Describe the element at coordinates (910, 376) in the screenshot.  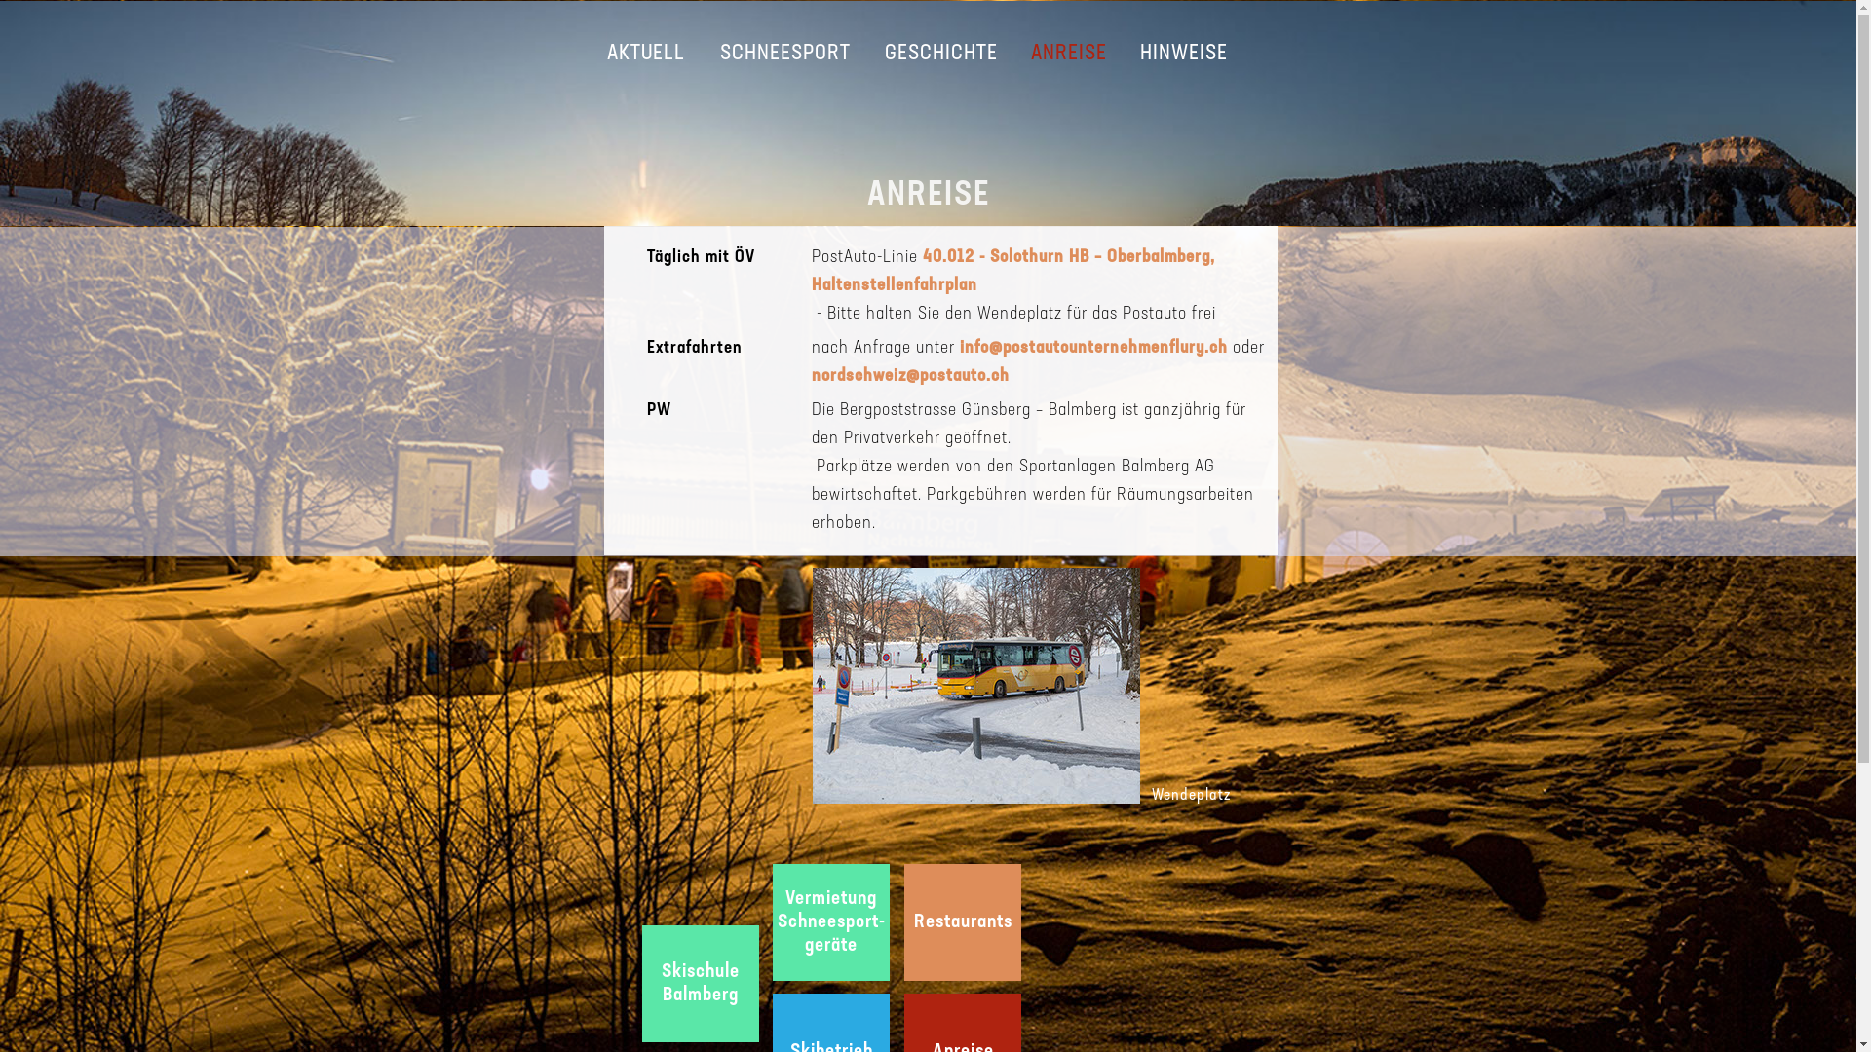
I see `nordschweiz@postauto.ch` at that location.